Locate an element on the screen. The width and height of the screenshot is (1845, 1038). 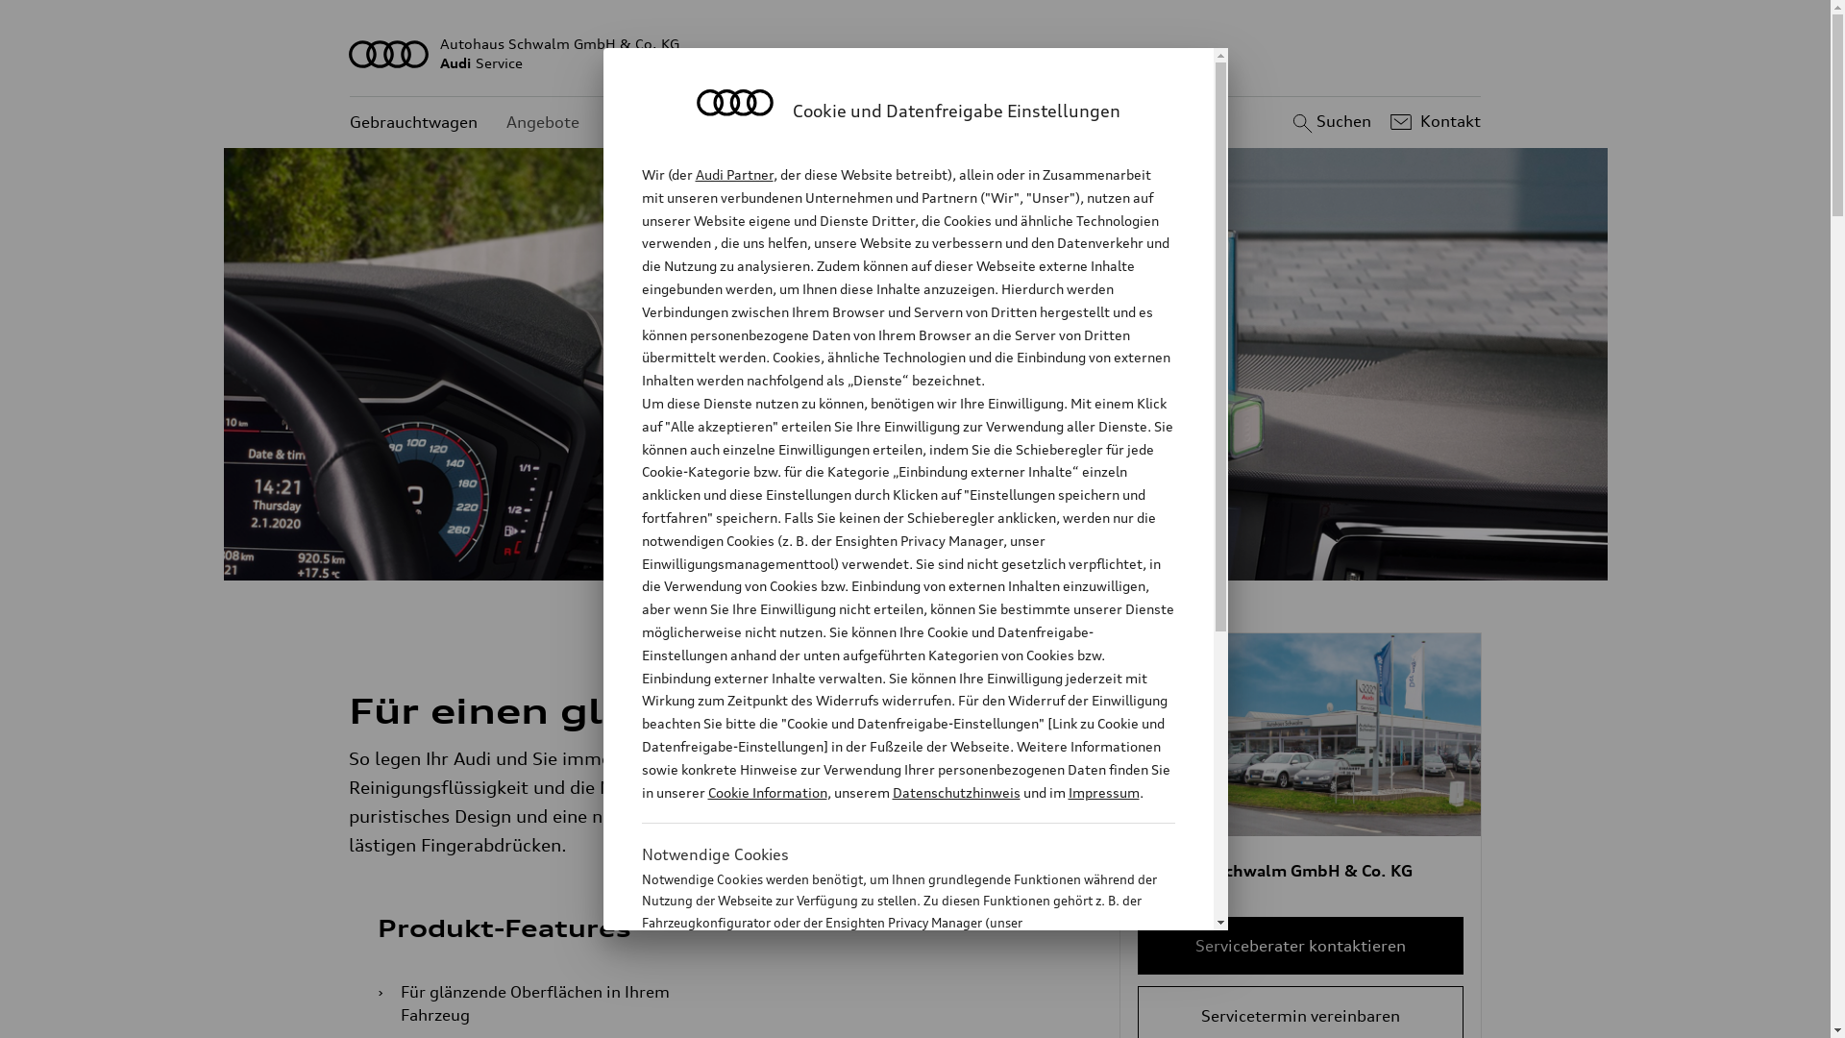
Impressum is located at coordinates (1104, 792).